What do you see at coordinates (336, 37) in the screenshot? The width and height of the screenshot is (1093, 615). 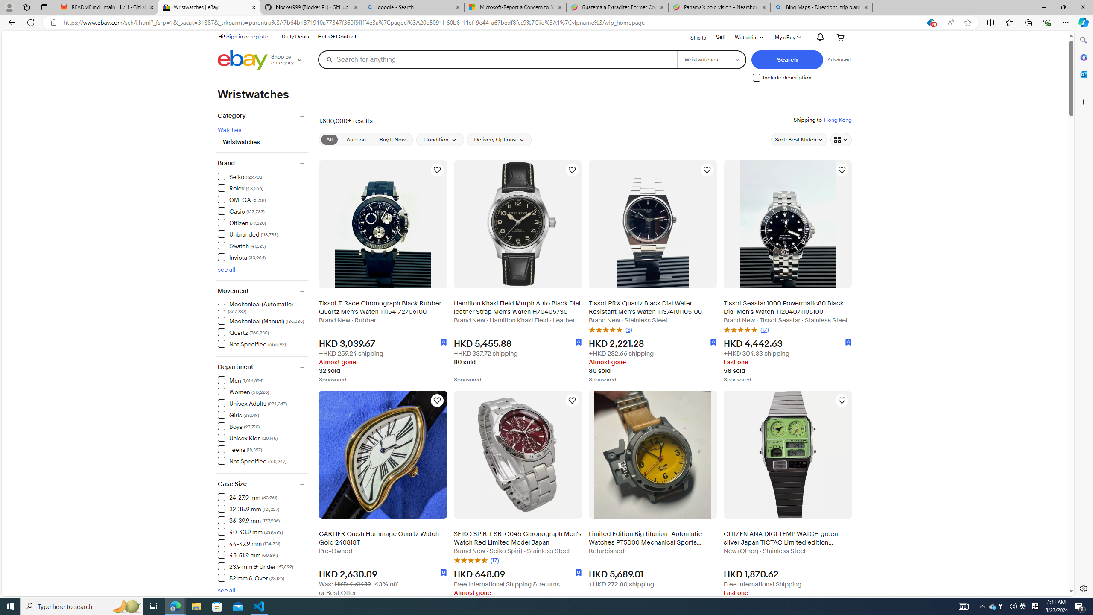 I see `Help & Contact` at bounding box center [336, 37].